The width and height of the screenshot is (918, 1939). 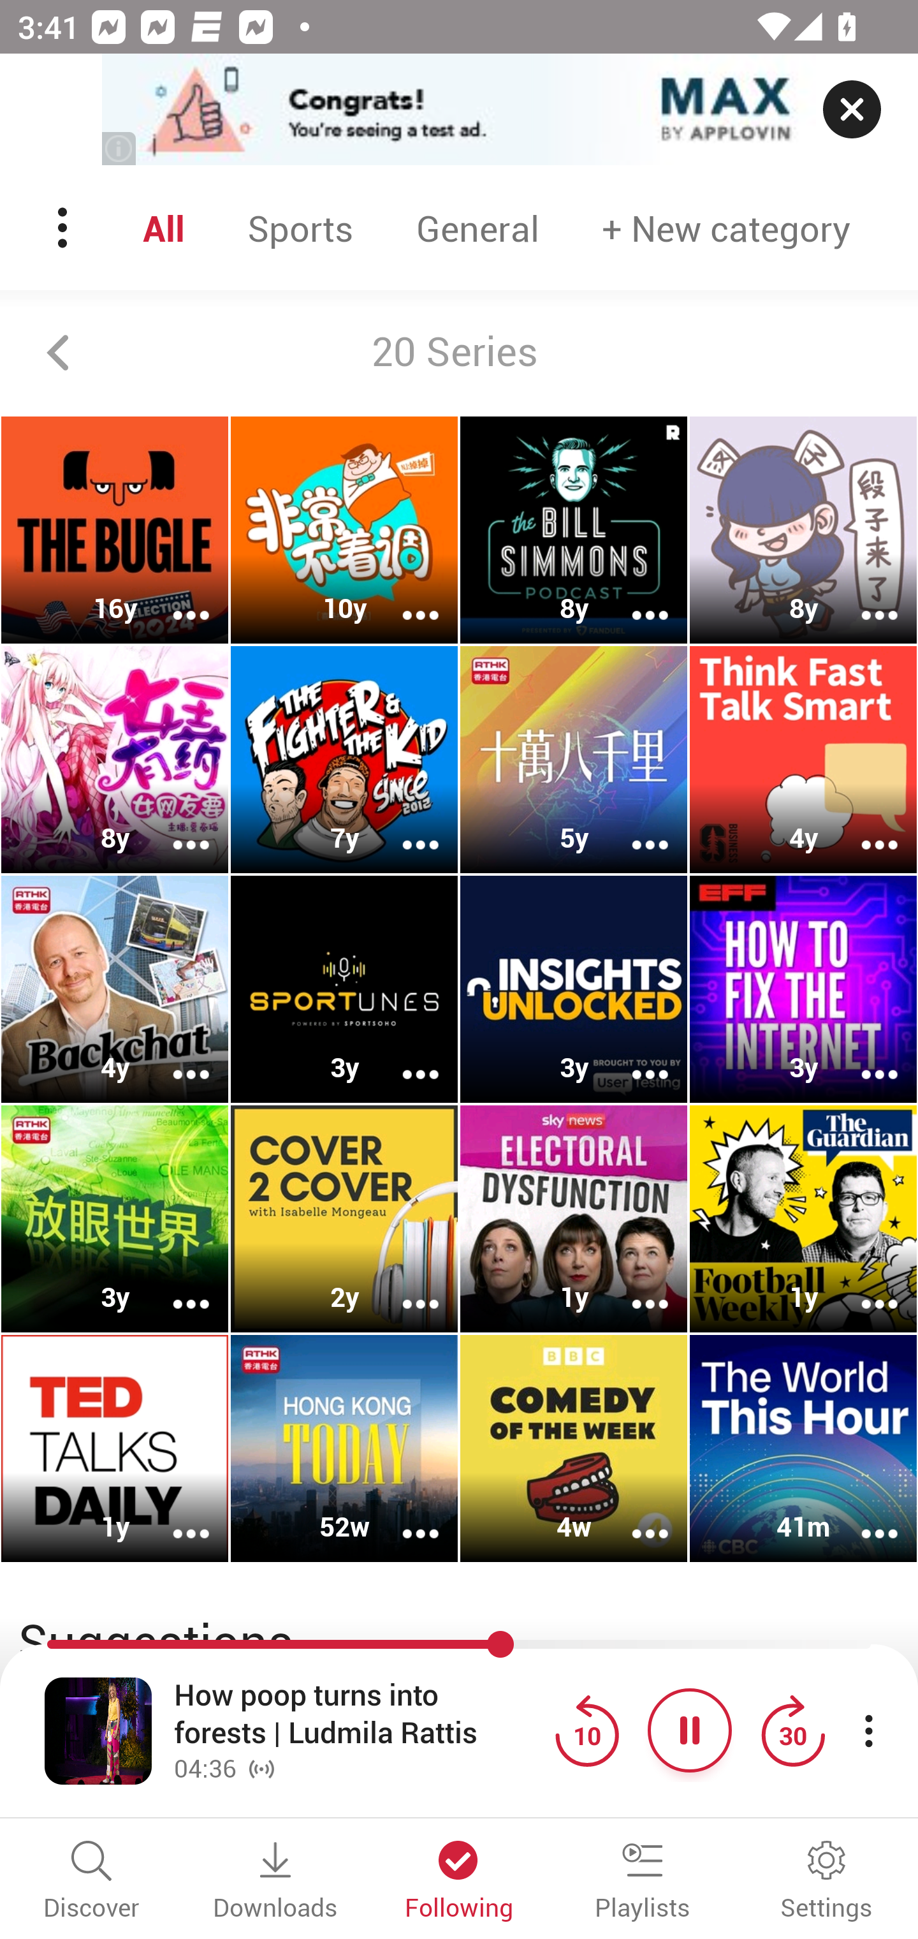 I want to click on More options, so click(x=634, y=599).